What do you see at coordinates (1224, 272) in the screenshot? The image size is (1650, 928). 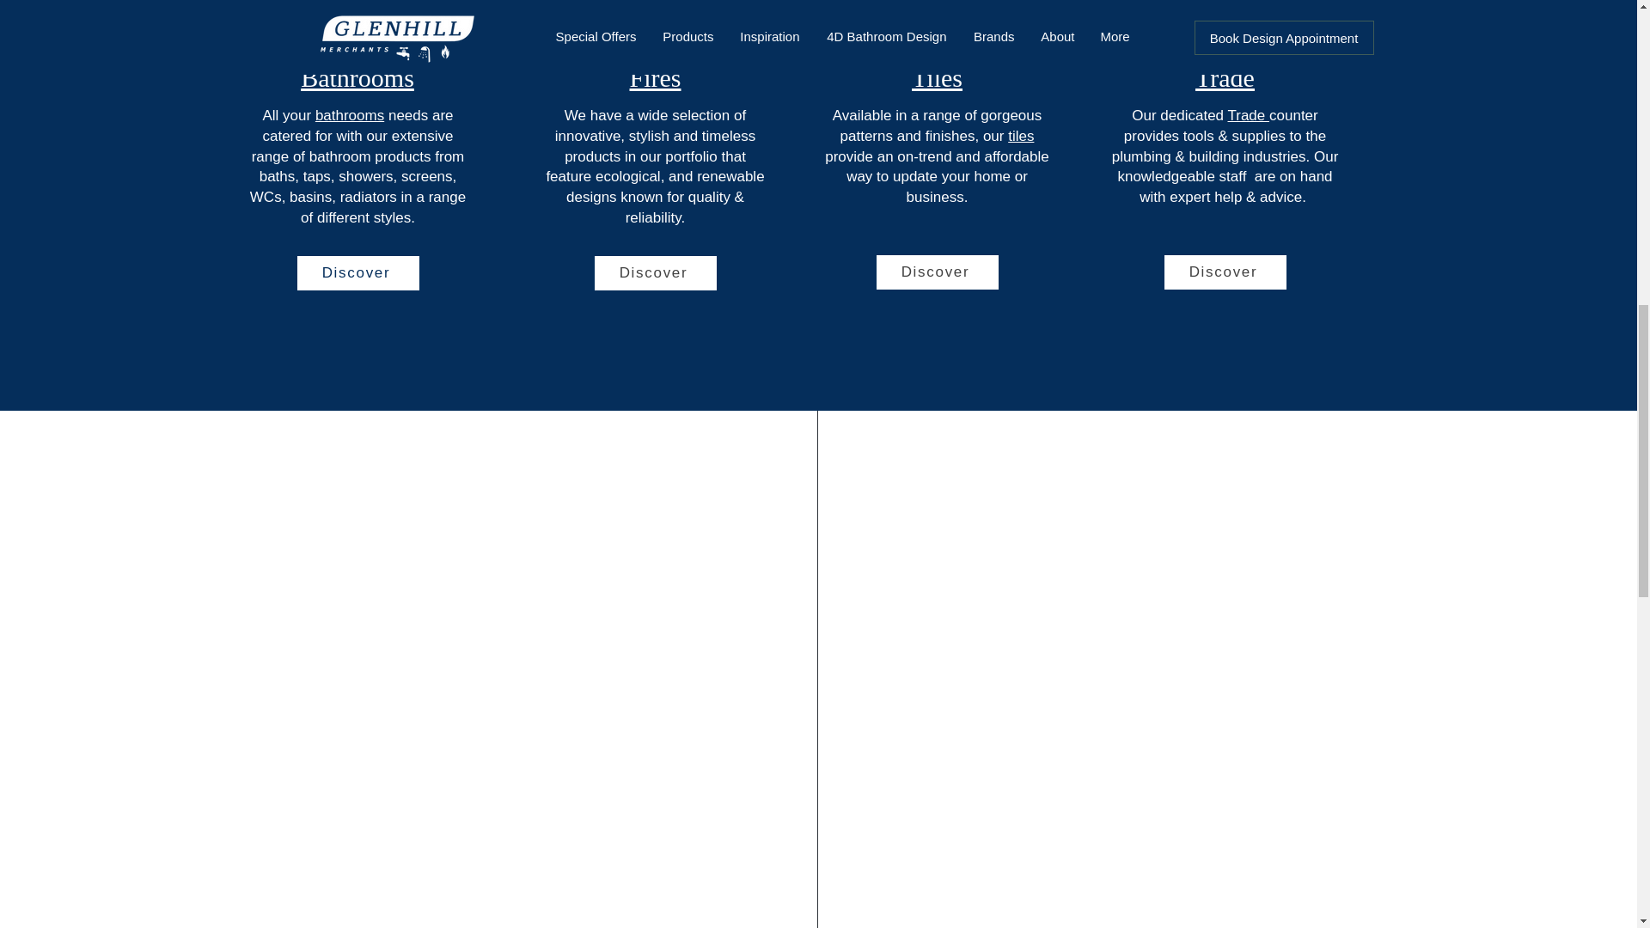 I see `Discover` at bounding box center [1224, 272].